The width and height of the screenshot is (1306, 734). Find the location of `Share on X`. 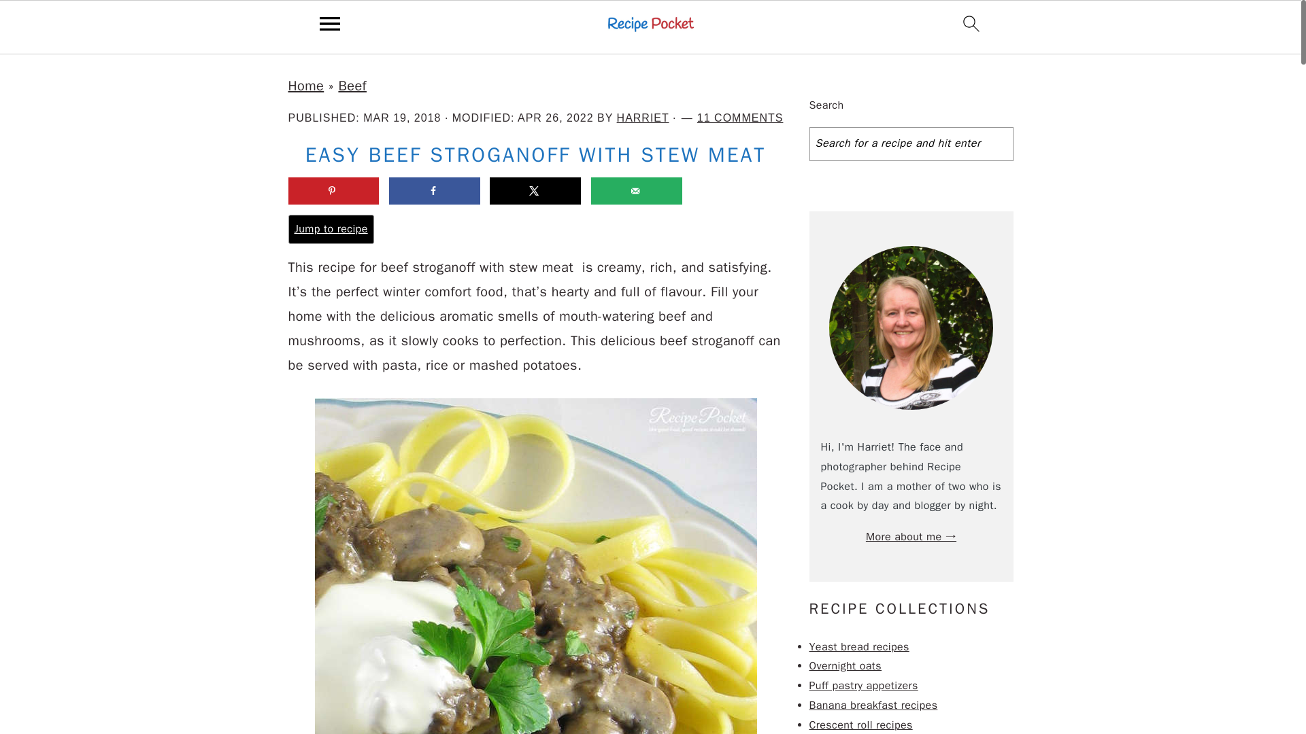

Share on X is located at coordinates (535, 191).